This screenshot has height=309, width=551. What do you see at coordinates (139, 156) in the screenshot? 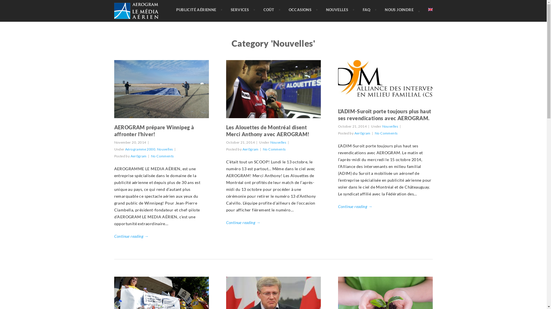
I see `Aer0gram` at bounding box center [139, 156].